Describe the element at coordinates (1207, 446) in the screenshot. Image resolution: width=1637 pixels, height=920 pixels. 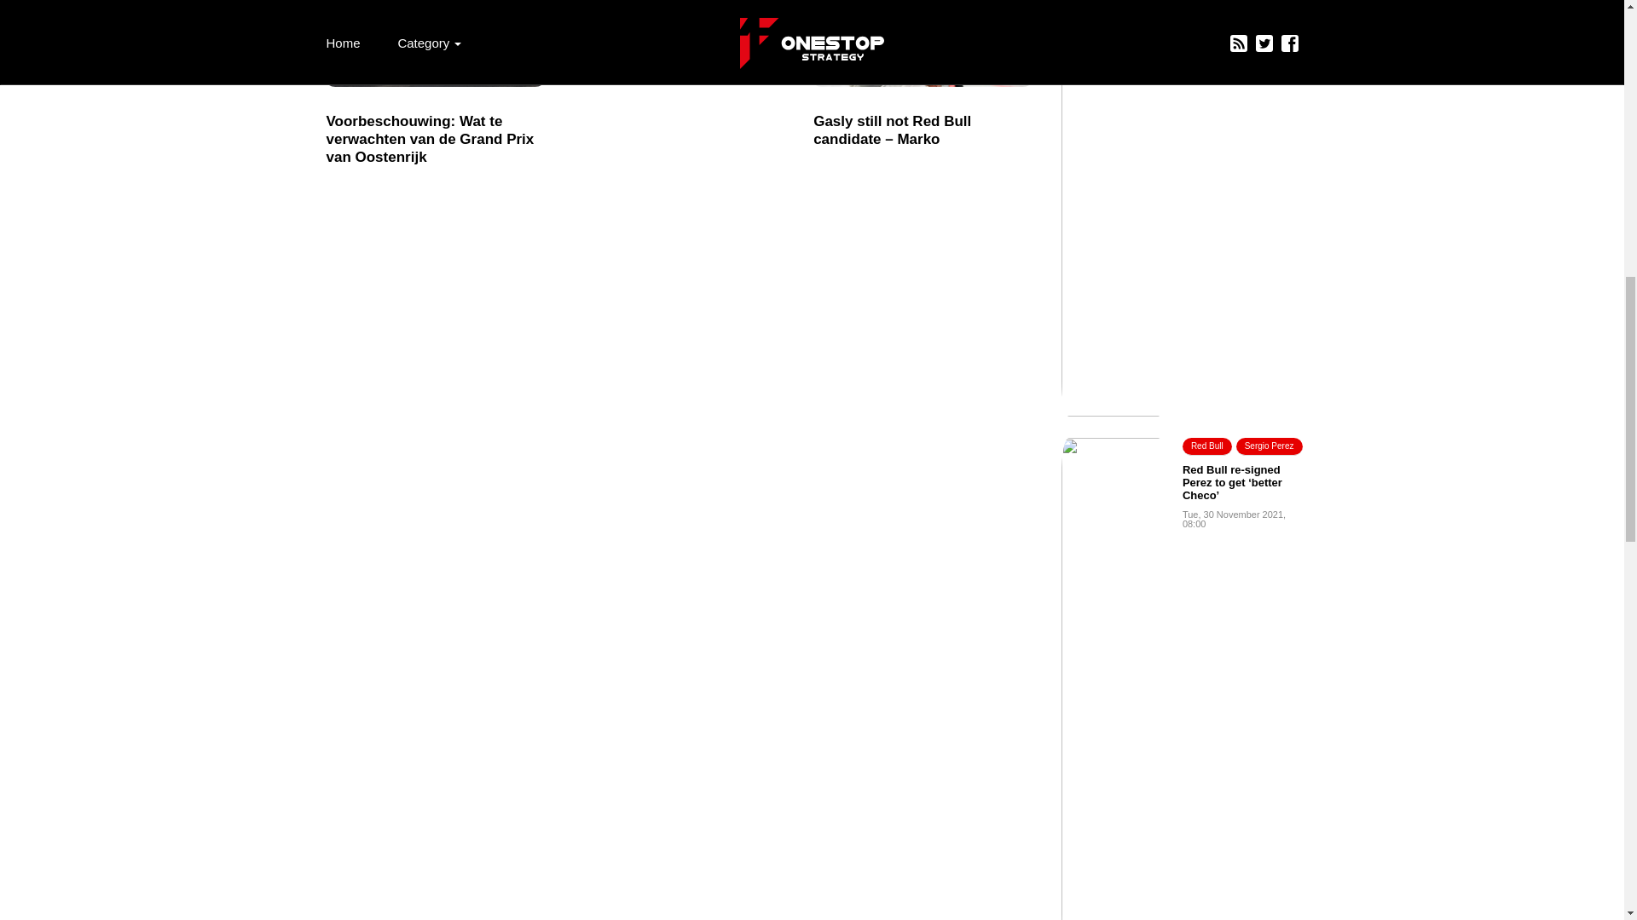
I see `Red Bull` at that location.